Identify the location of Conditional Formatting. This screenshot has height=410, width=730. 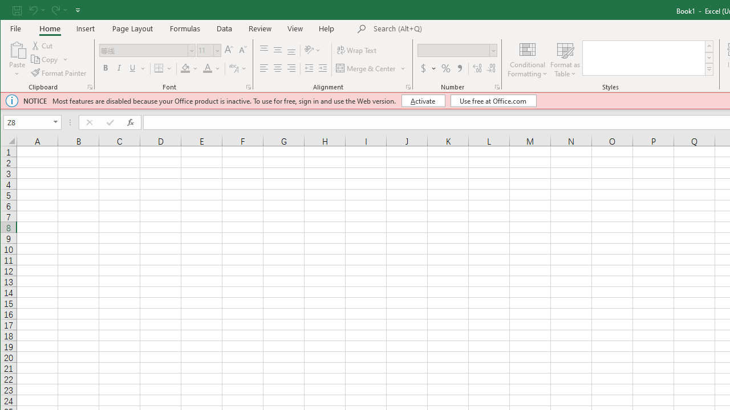
(528, 59).